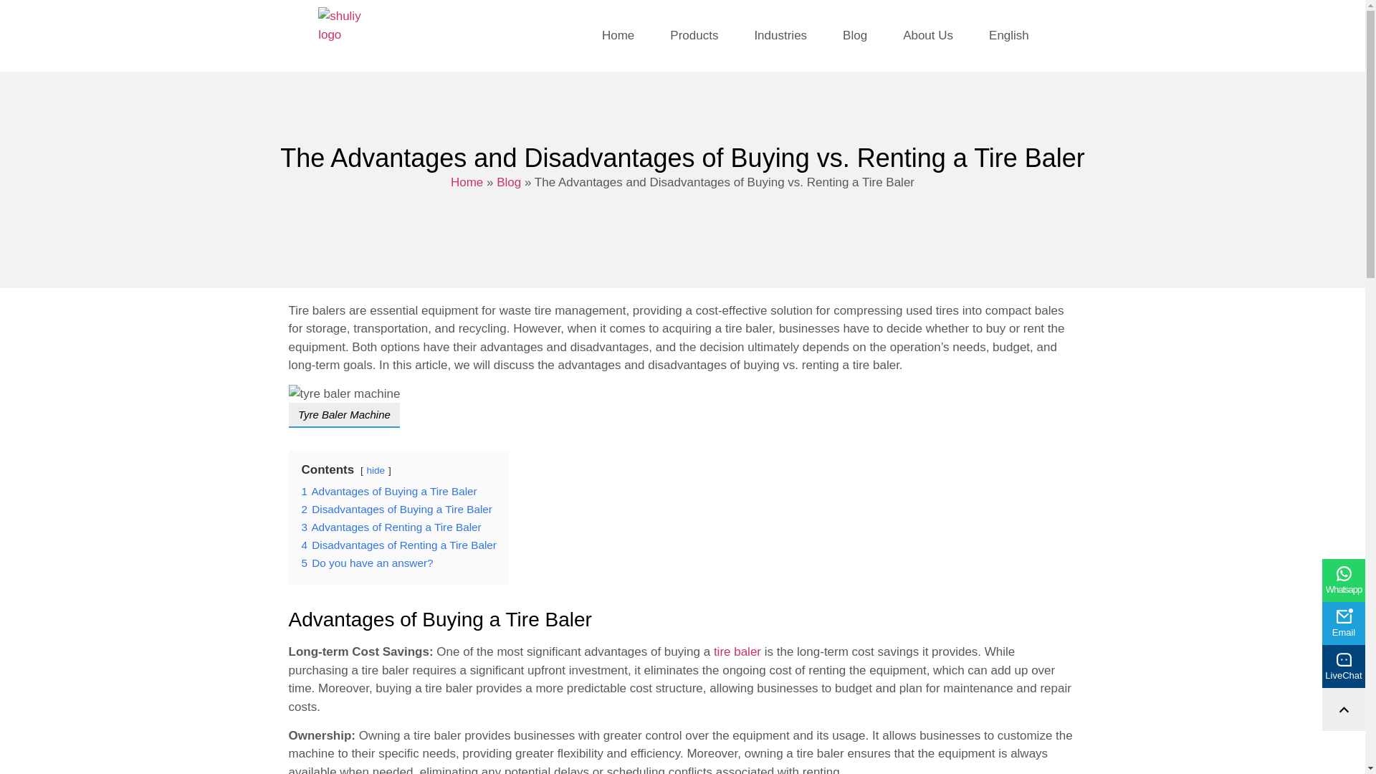 The image size is (1376, 774). Describe the element at coordinates (398, 545) in the screenshot. I see `4 Disadvantages of Renting a Tire Baler` at that location.